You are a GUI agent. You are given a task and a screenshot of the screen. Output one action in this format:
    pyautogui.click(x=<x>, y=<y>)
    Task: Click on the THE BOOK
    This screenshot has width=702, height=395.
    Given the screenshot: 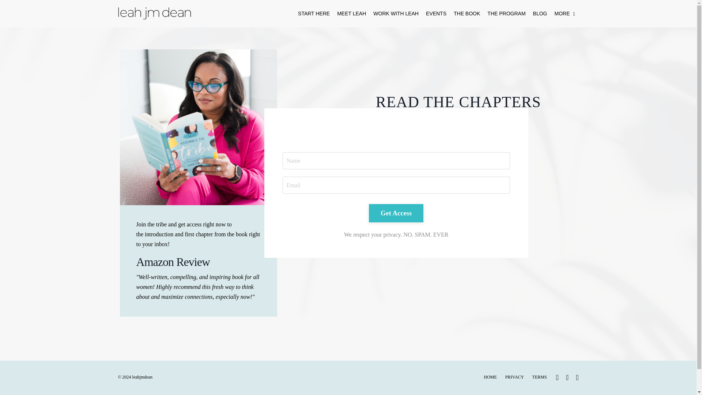 What is the action you would take?
    pyautogui.click(x=467, y=14)
    